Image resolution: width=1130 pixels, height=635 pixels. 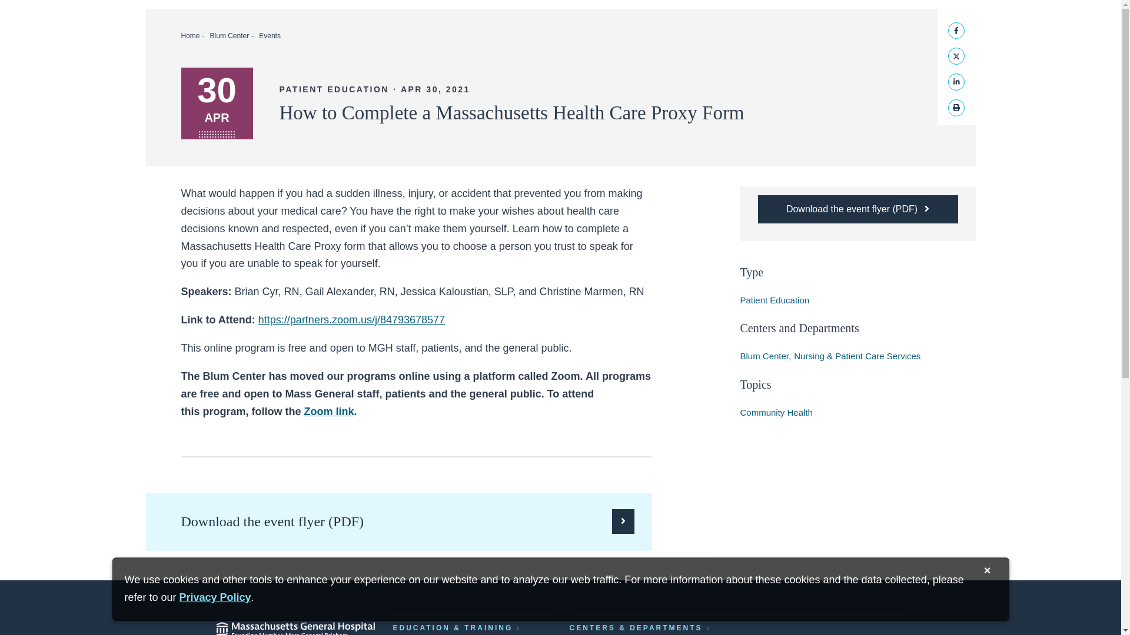 What do you see at coordinates (270, 36) in the screenshot?
I see `Events` at bounding box center [270, 36].